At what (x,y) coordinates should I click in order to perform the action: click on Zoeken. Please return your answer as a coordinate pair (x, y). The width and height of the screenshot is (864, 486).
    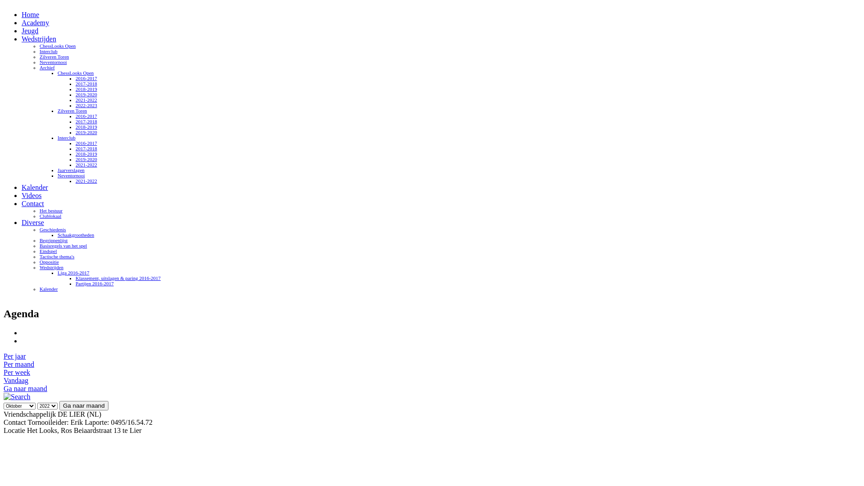
    Looking at the image, I should click on (17, 397).